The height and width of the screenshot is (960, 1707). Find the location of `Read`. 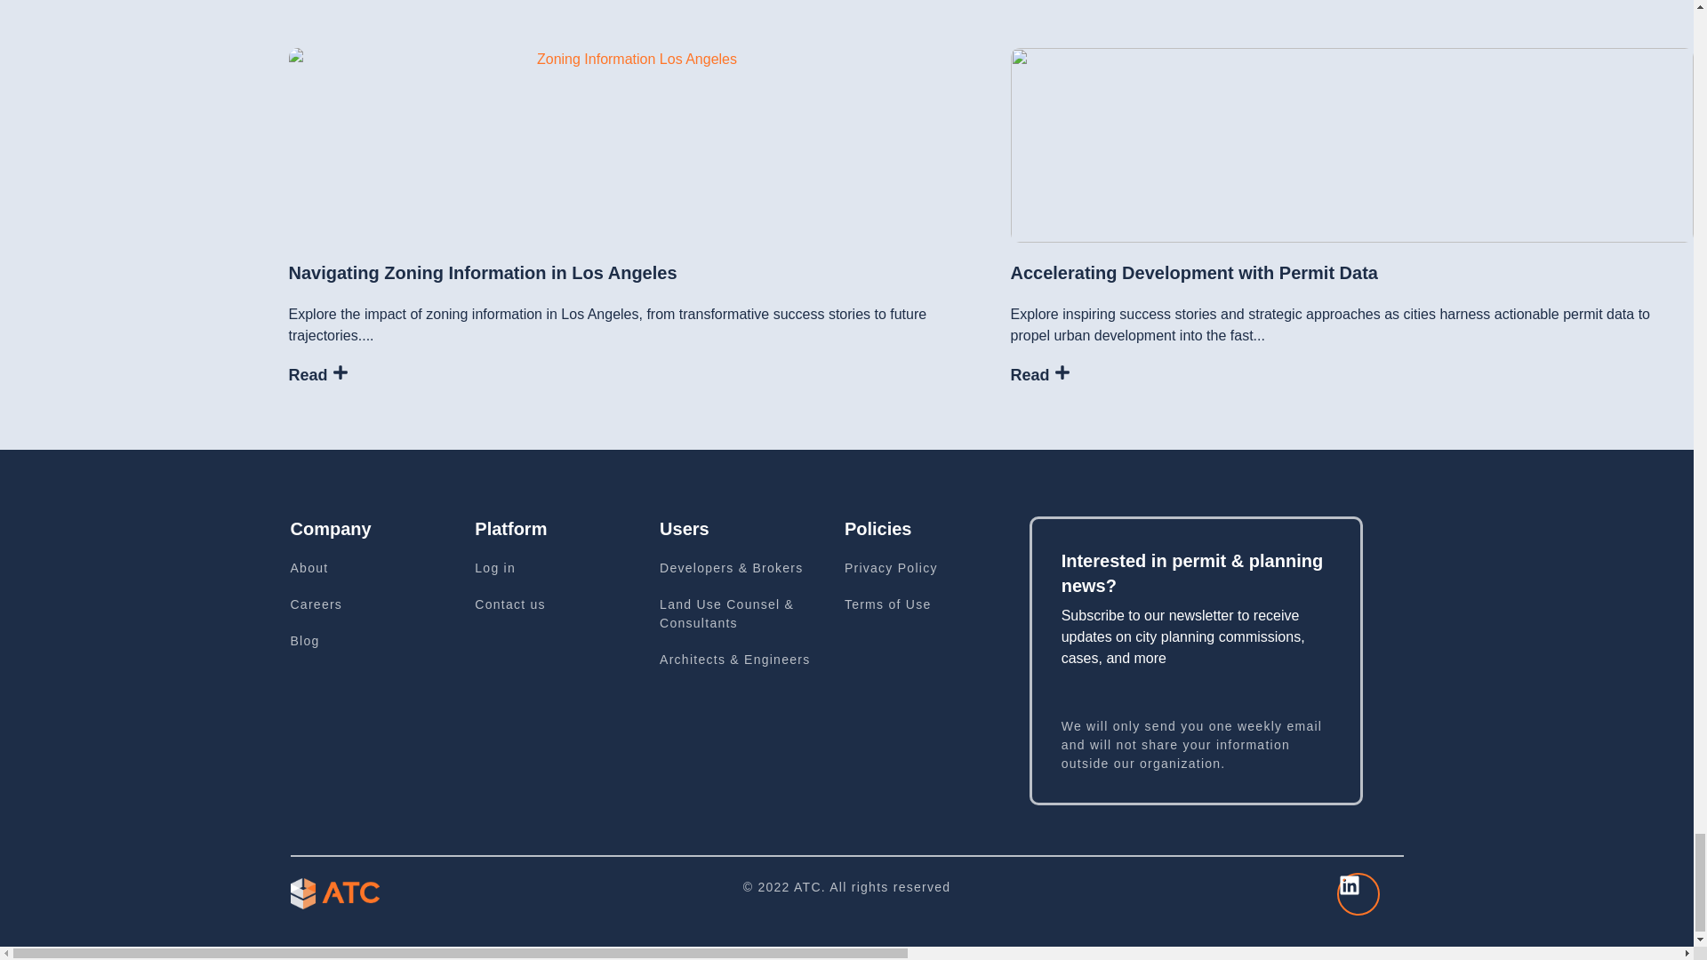

Read is located at coordinates (318, 375).